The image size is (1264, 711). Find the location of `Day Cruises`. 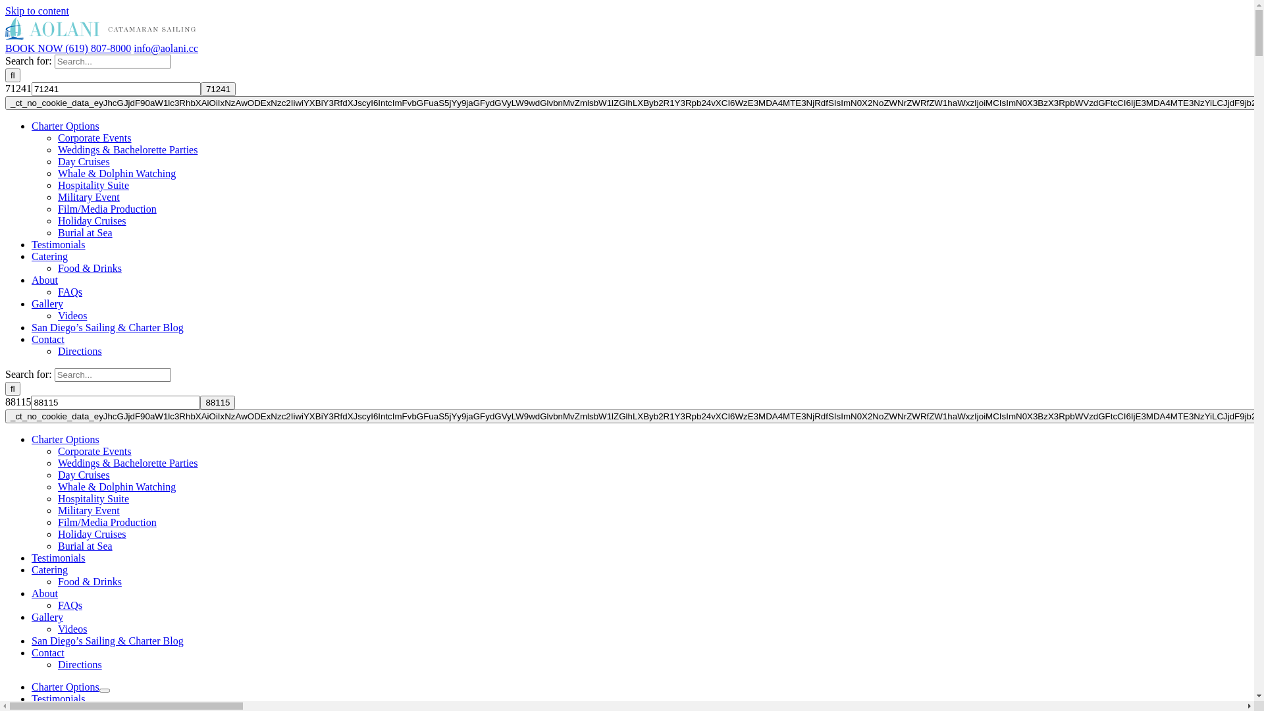

Day Cruises is located at coordinates (84, 475).